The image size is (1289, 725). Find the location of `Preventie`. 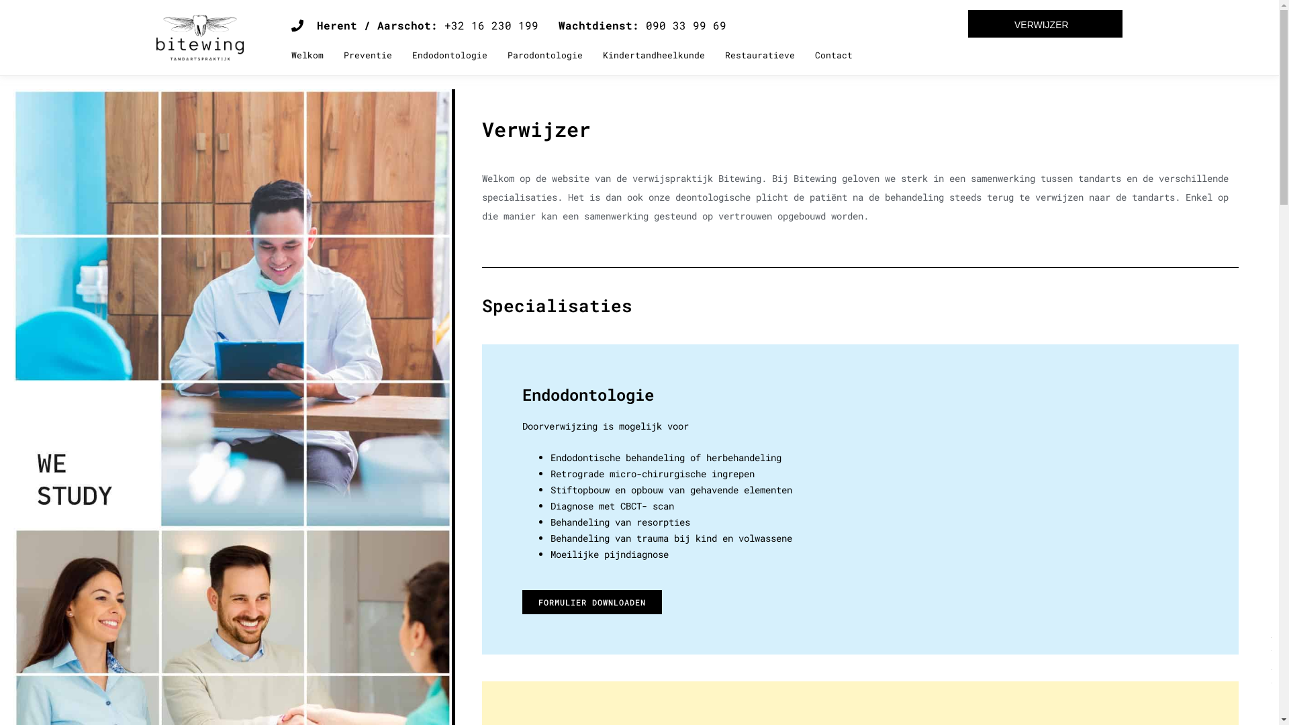

Preventie is located at coordinates (368, 55).